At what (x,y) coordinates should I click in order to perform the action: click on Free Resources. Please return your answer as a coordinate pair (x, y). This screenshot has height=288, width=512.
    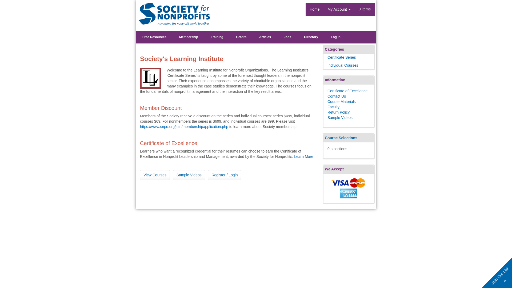
    Looking at the image, I should click on (154, 37).